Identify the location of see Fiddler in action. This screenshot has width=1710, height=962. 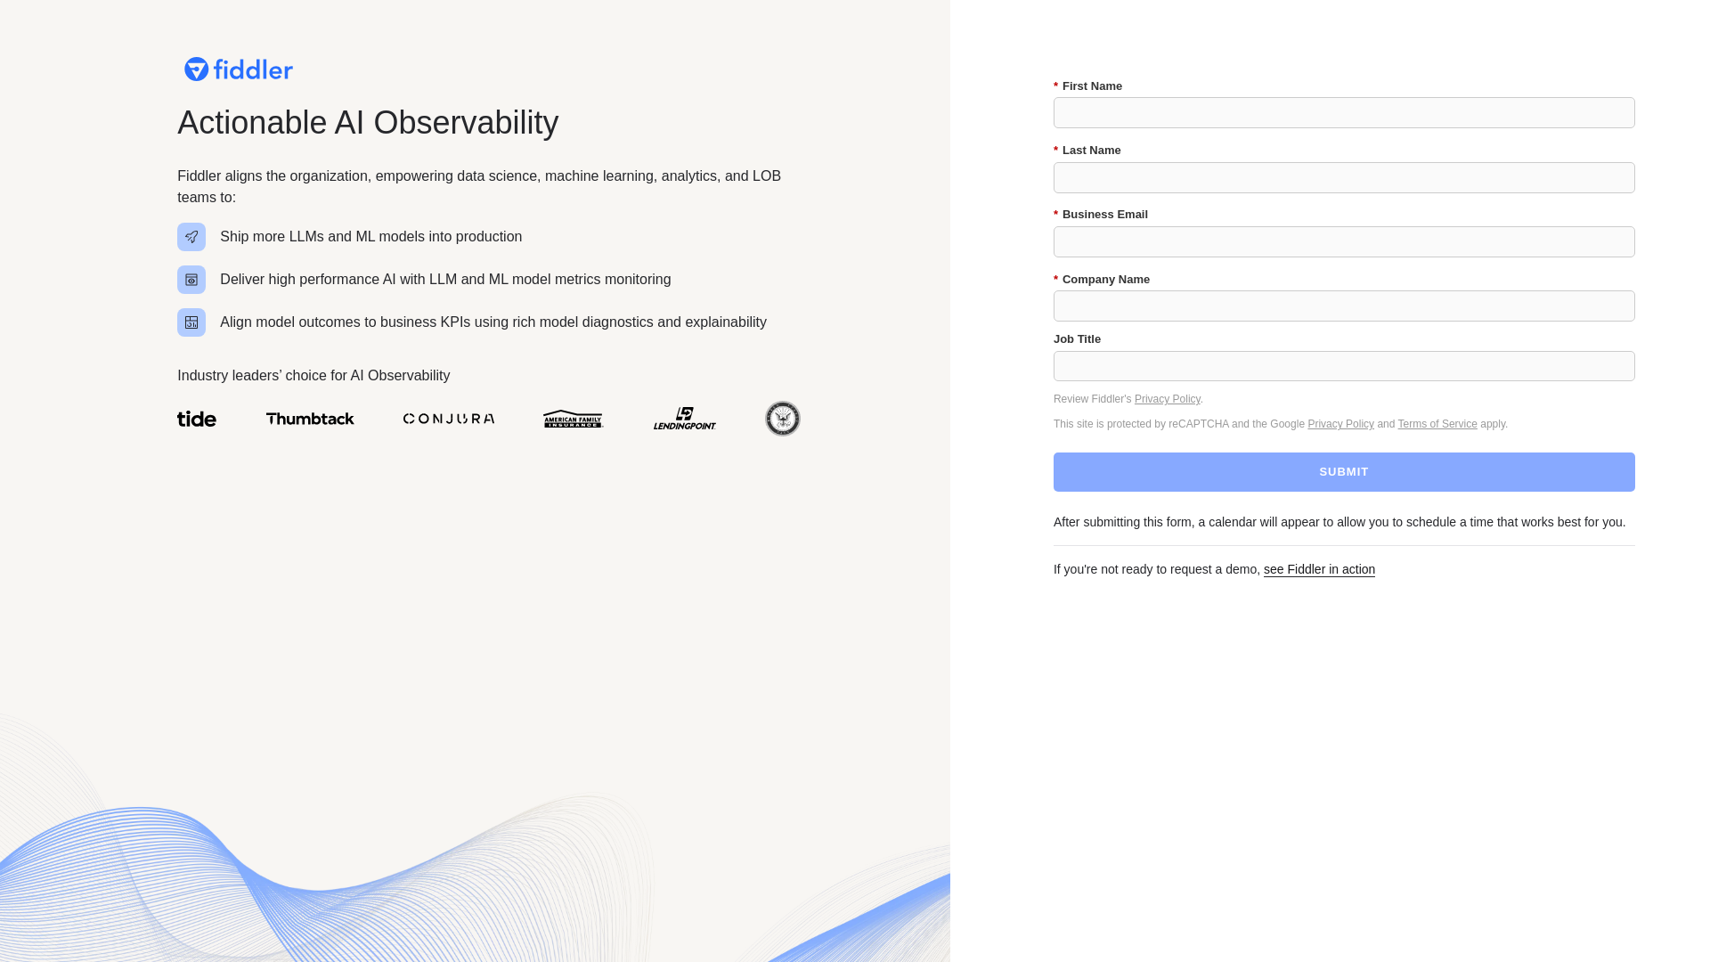
(1318, 569).